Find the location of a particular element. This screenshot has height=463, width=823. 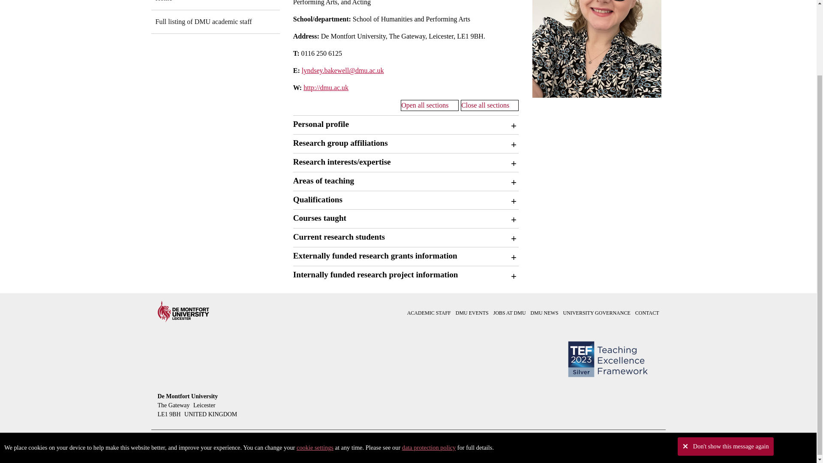

Data Protection at DMU is located at coordinates (429, 363).